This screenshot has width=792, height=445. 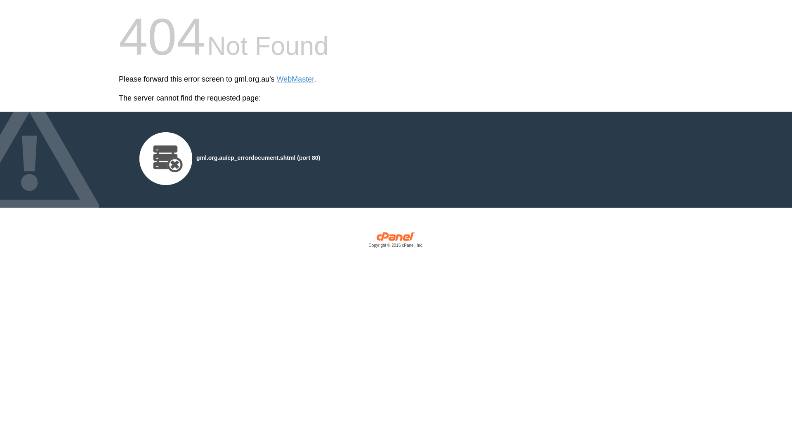 I want to click on WebMaster, so click(x=295, y=79).